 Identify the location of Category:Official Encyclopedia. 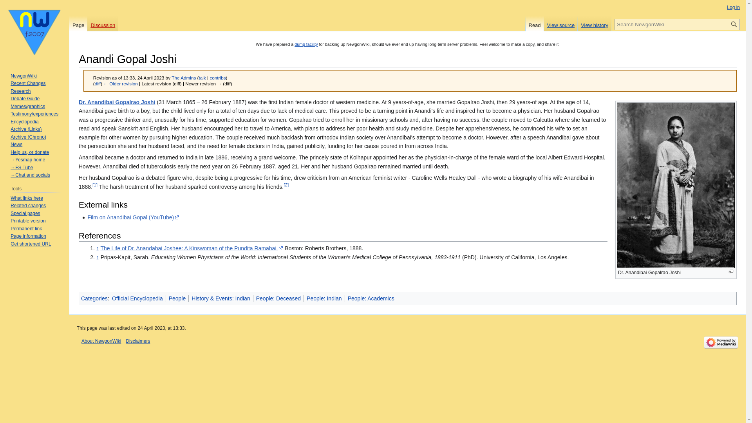
(137, 298).